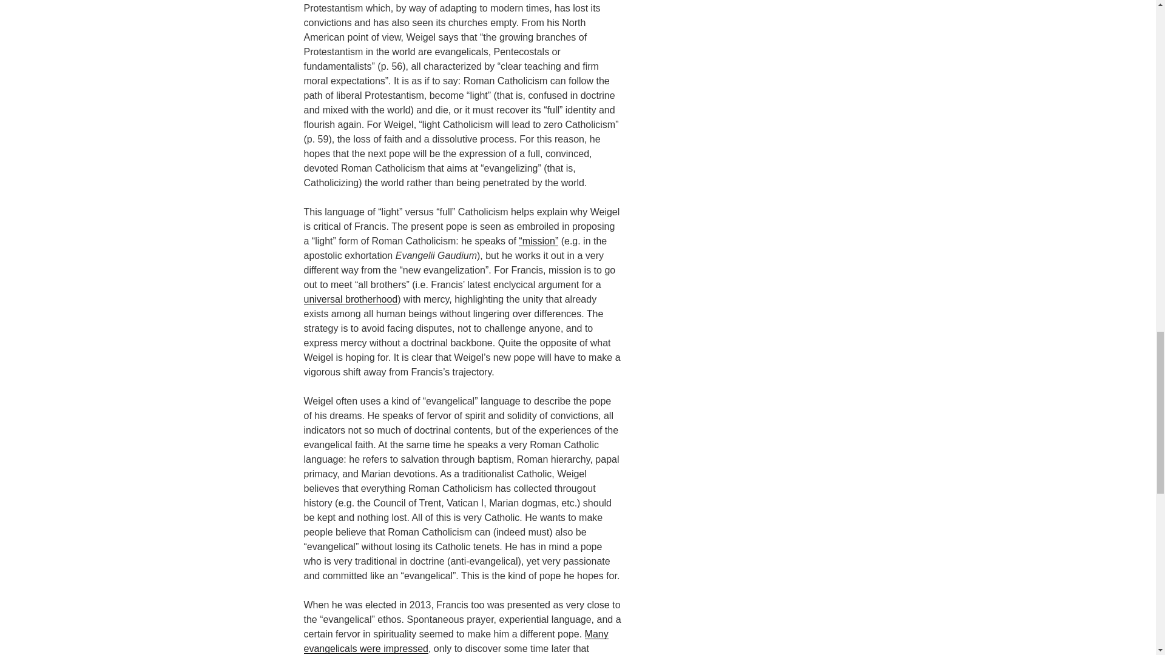  I want to click on universal brotherhood, so click(349, 299).